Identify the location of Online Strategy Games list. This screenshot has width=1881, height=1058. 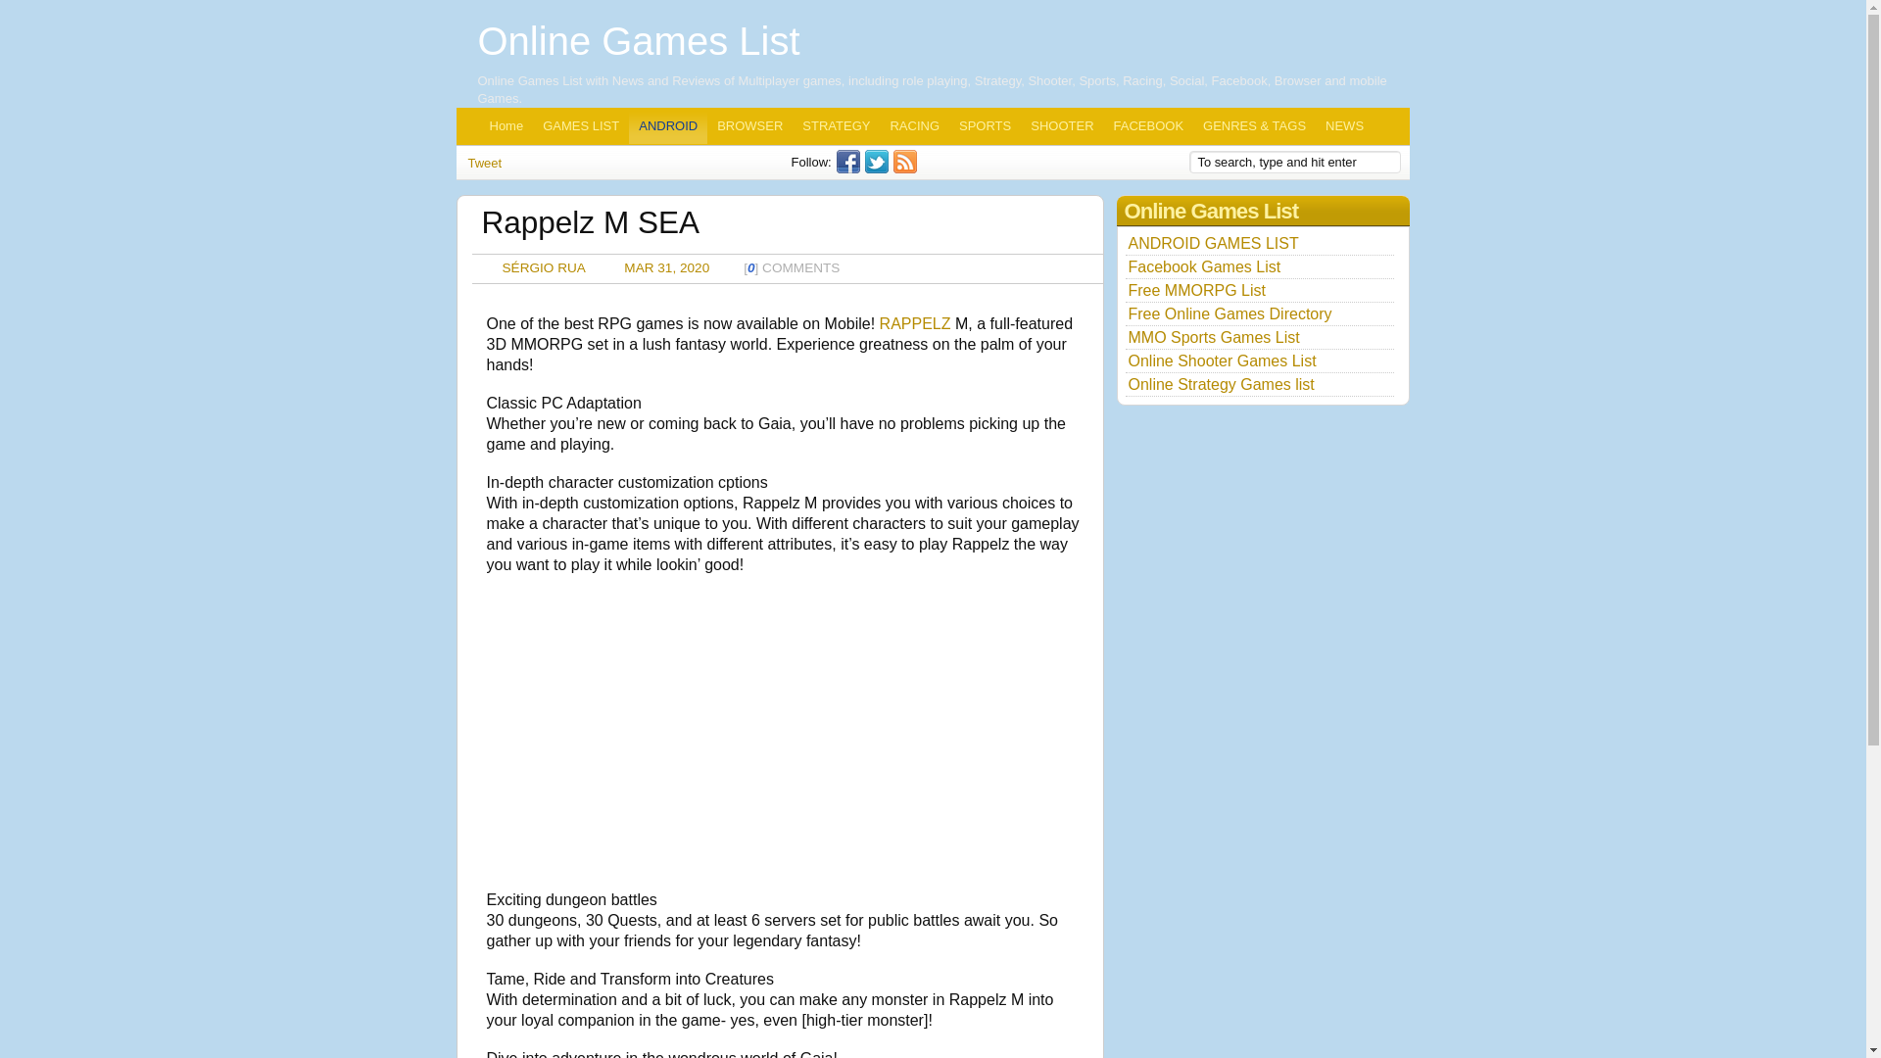
(1222, 384).